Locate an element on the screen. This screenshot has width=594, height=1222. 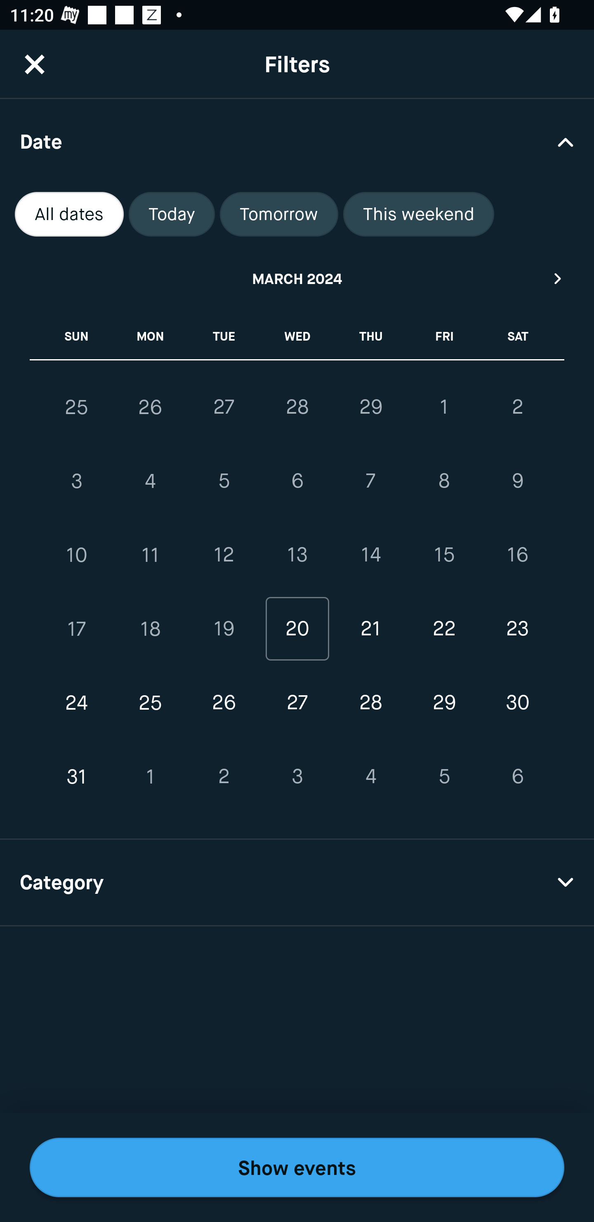
28 is located at coordinates (297, 407).